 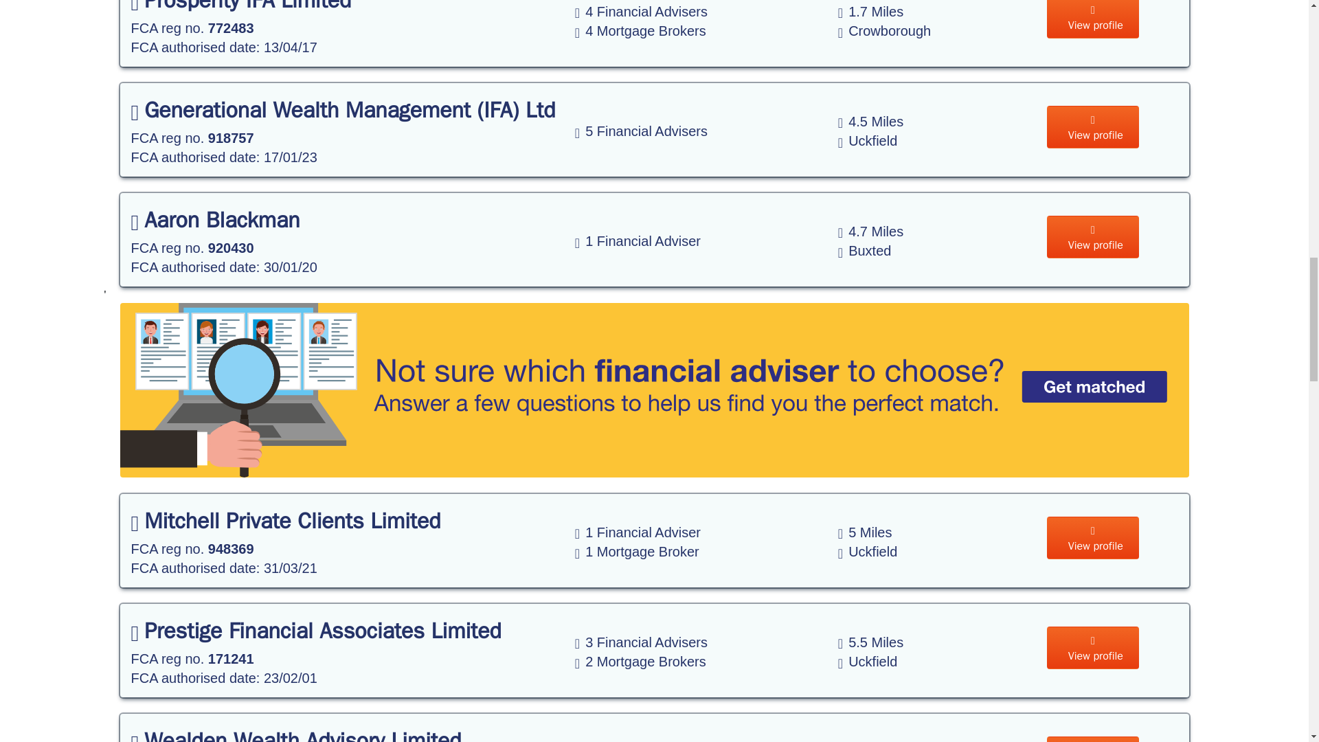 I want to click on View profile, so click(x=1093, y=19).